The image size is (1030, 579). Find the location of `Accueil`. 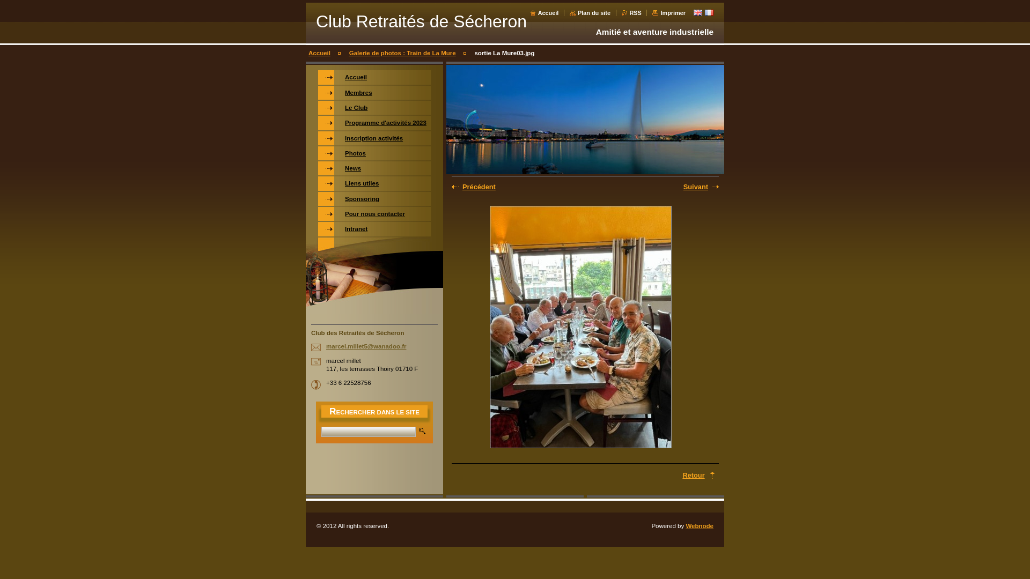

Accueil is located at coordinates (544, 13).